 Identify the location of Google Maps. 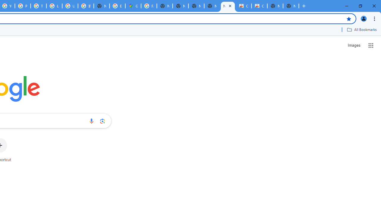
(133, 6).